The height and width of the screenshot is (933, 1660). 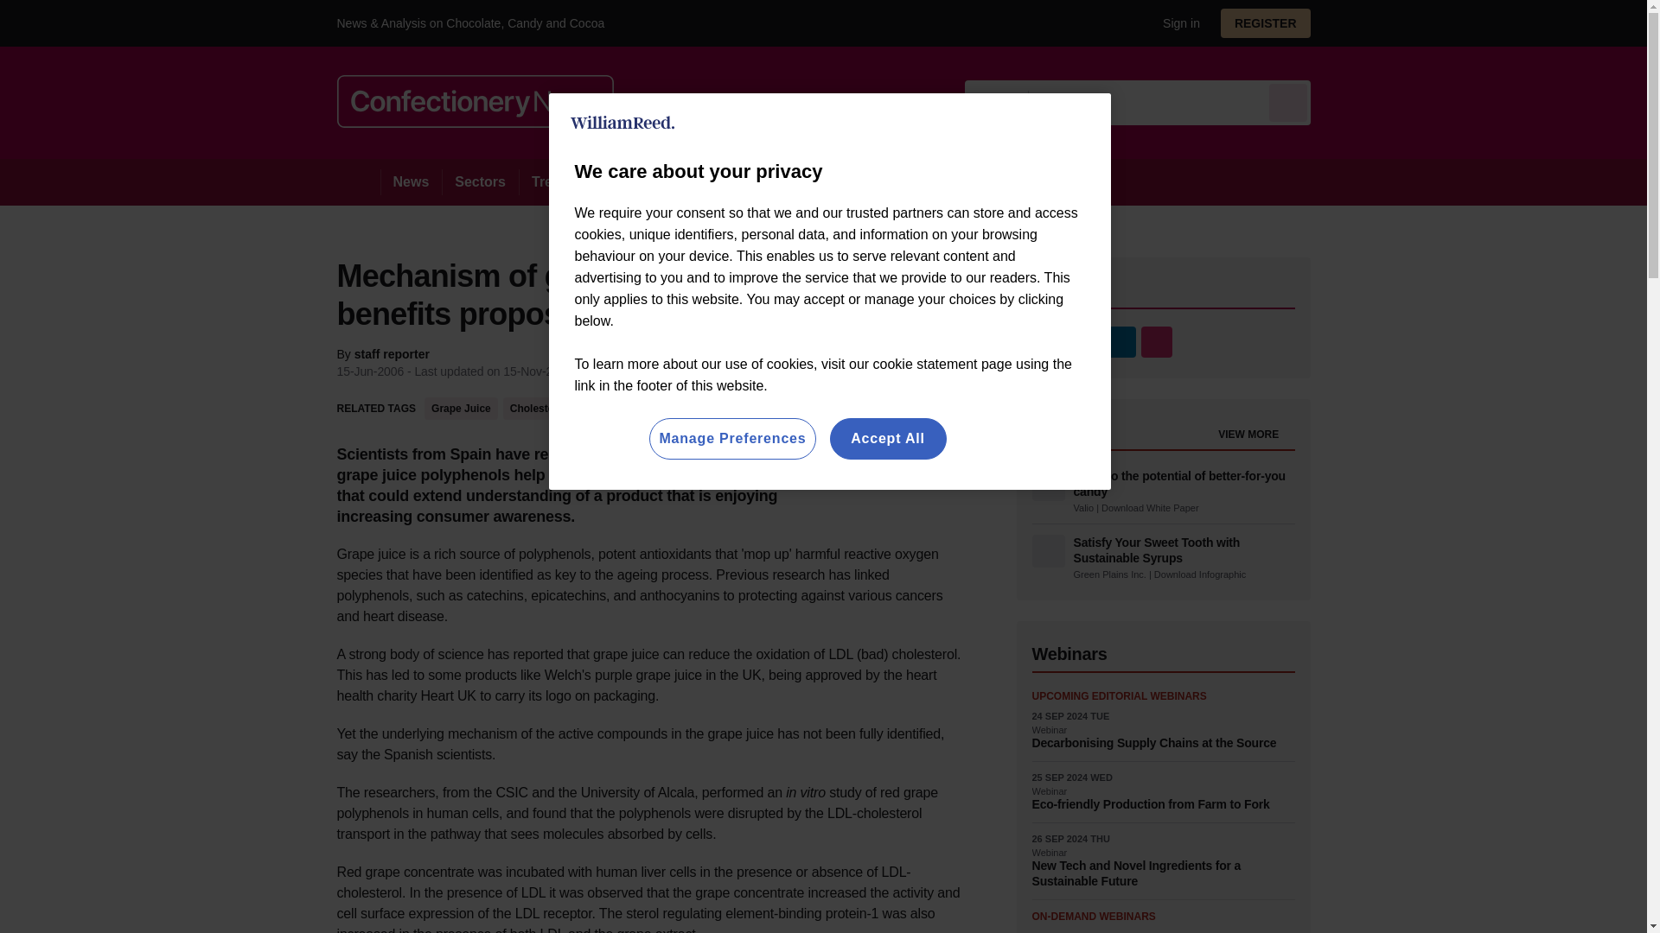 I want to click on Sign out, so click(x=1178, y=22).